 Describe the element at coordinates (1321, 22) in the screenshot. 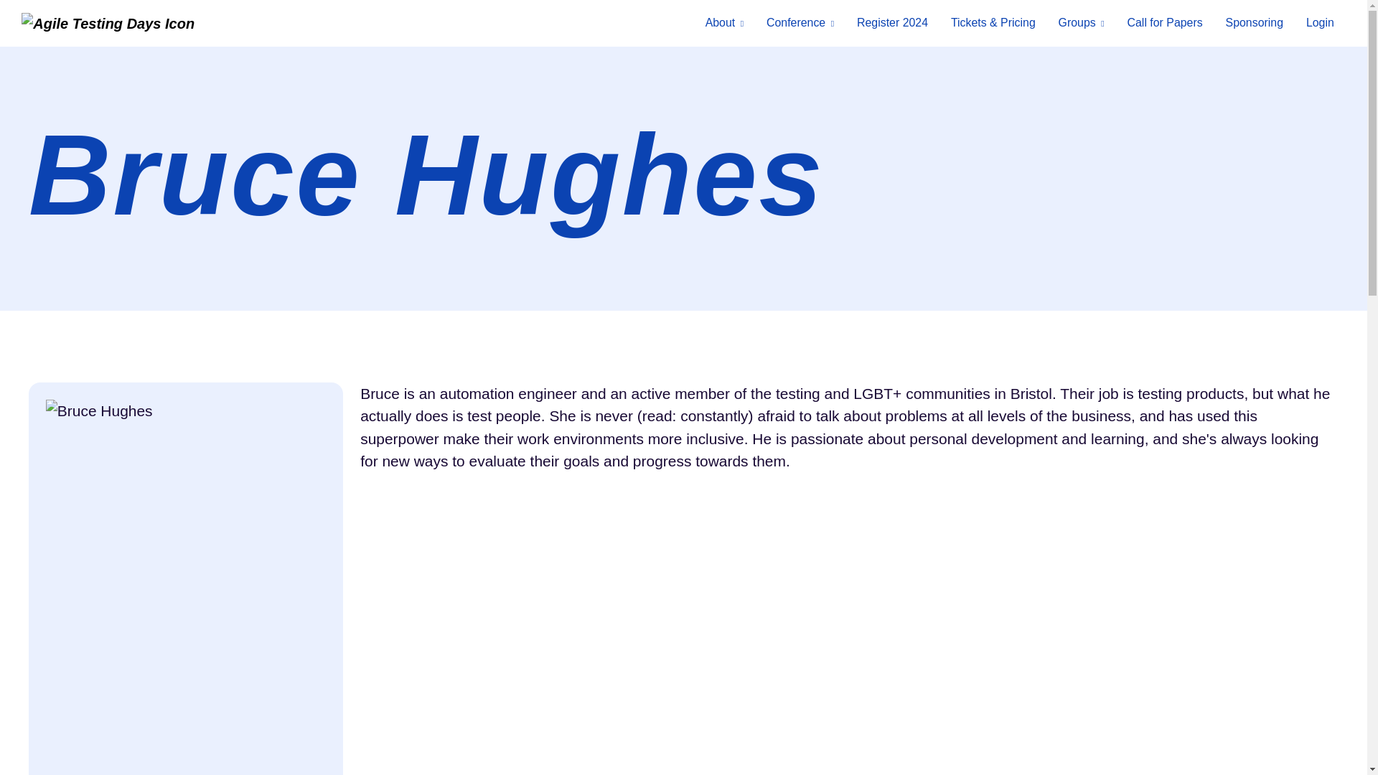

I see `Login` at that location.